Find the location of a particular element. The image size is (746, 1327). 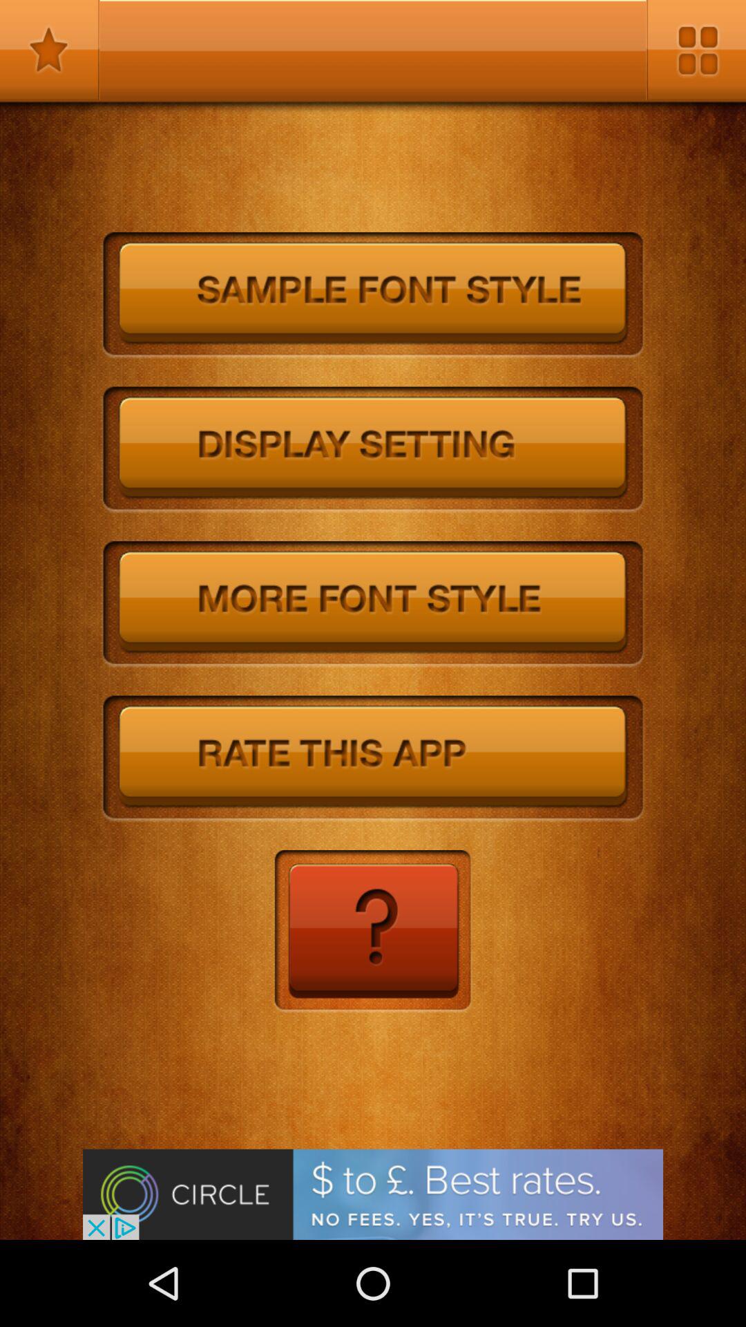

main screen is located at coordinates (696, 50).